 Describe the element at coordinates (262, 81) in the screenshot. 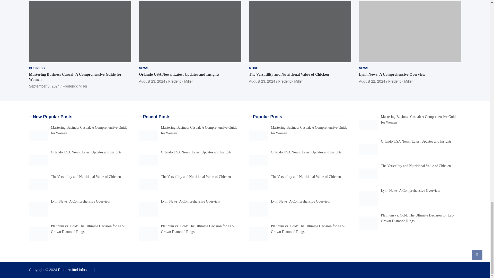

I see `The Versatility and Nutritional Value of Chicken` at that location.